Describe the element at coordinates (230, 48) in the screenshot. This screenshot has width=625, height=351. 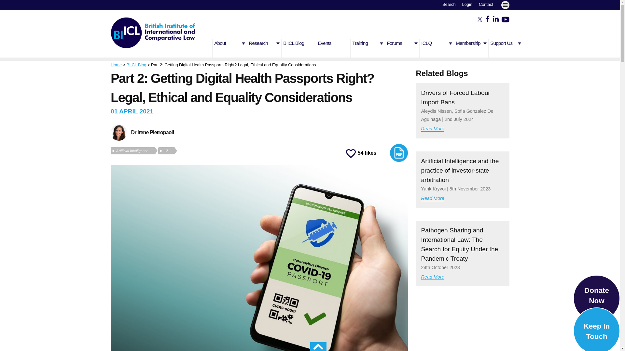
I see `About` at that location.